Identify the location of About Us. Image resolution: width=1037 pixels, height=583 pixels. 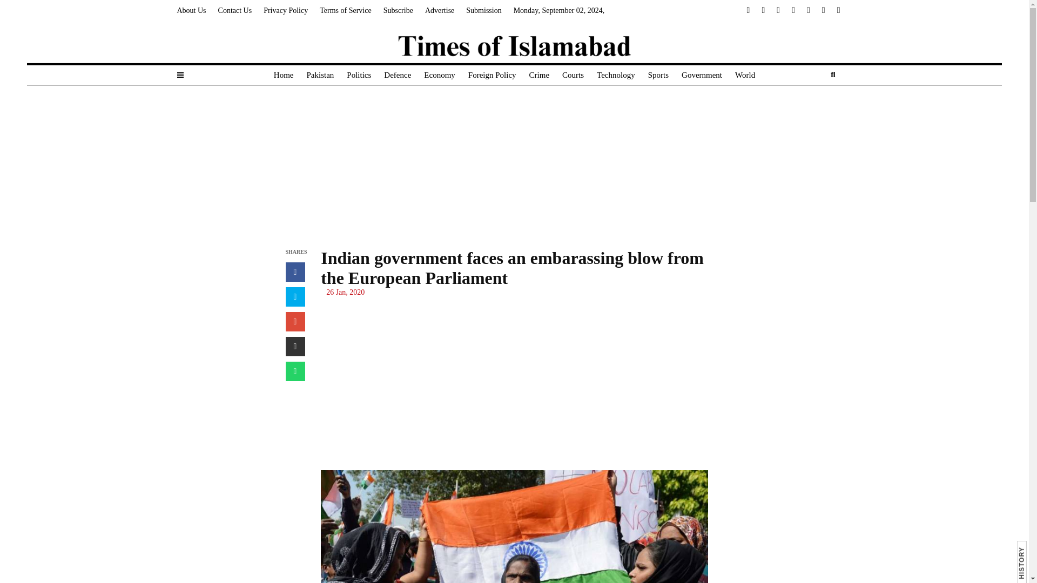
(192, 11).